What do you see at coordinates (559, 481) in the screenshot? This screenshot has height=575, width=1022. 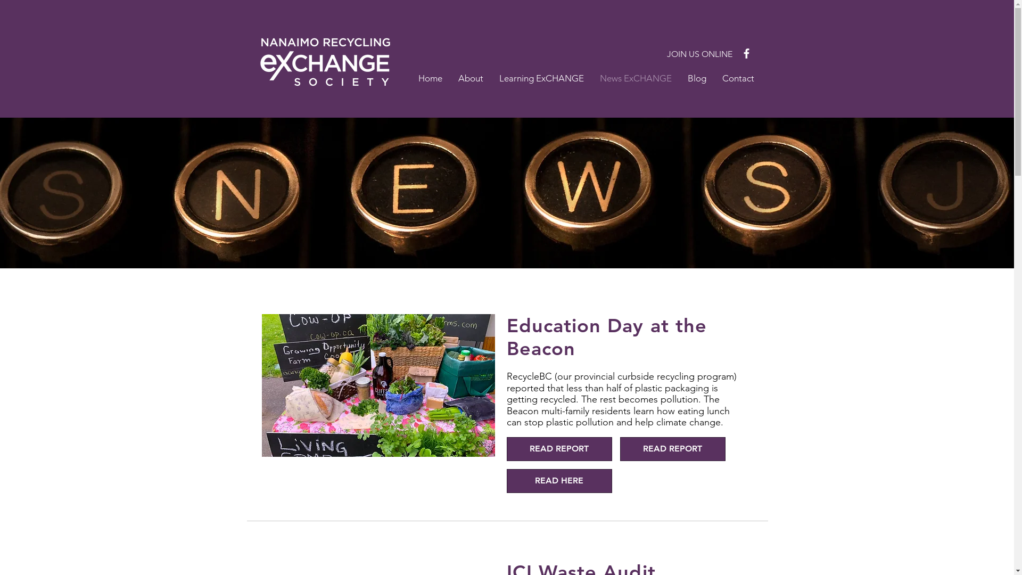 I see `READ HERE` at bounding box center [559, 481].